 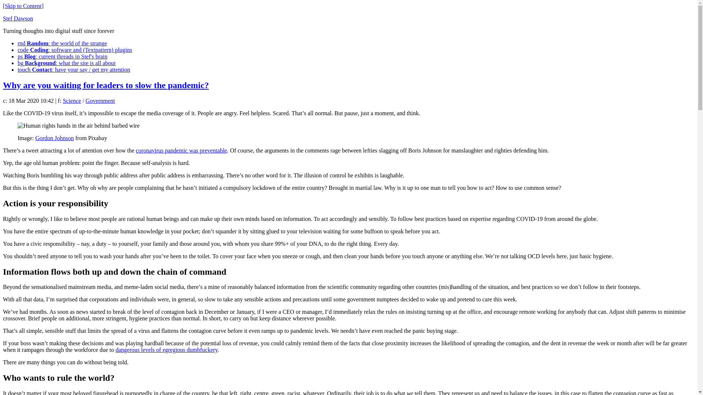 What do you see at coordinates (105, 85) in the screenshot?
I see `Why are you waiting for leaders to slow the pandemic?` at bounding box center [105, 85].